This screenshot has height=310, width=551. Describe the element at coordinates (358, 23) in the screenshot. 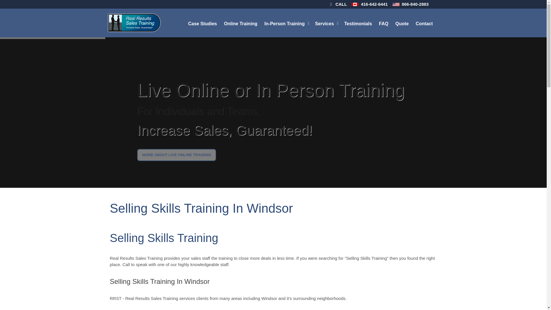

I see `Testimonials ` at that location.